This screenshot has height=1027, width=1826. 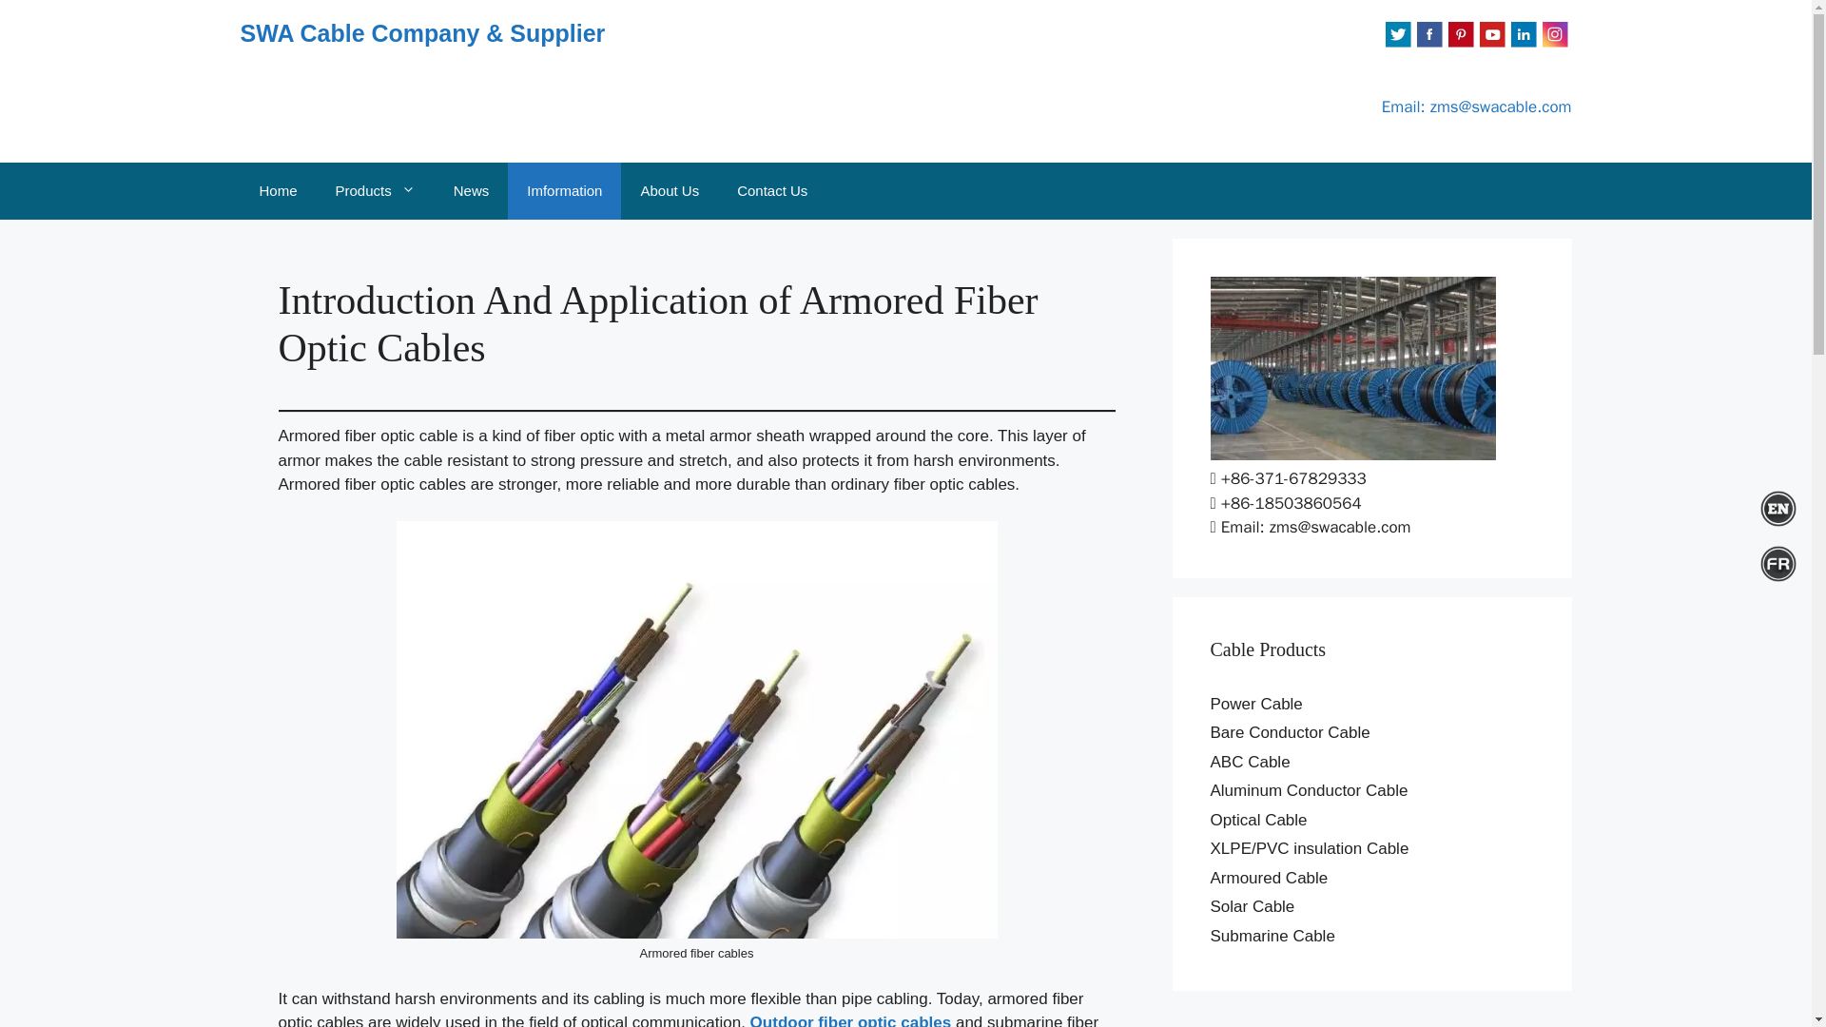 I want to click on Visit Us On Pinterest, so click(x=1459, y=44).